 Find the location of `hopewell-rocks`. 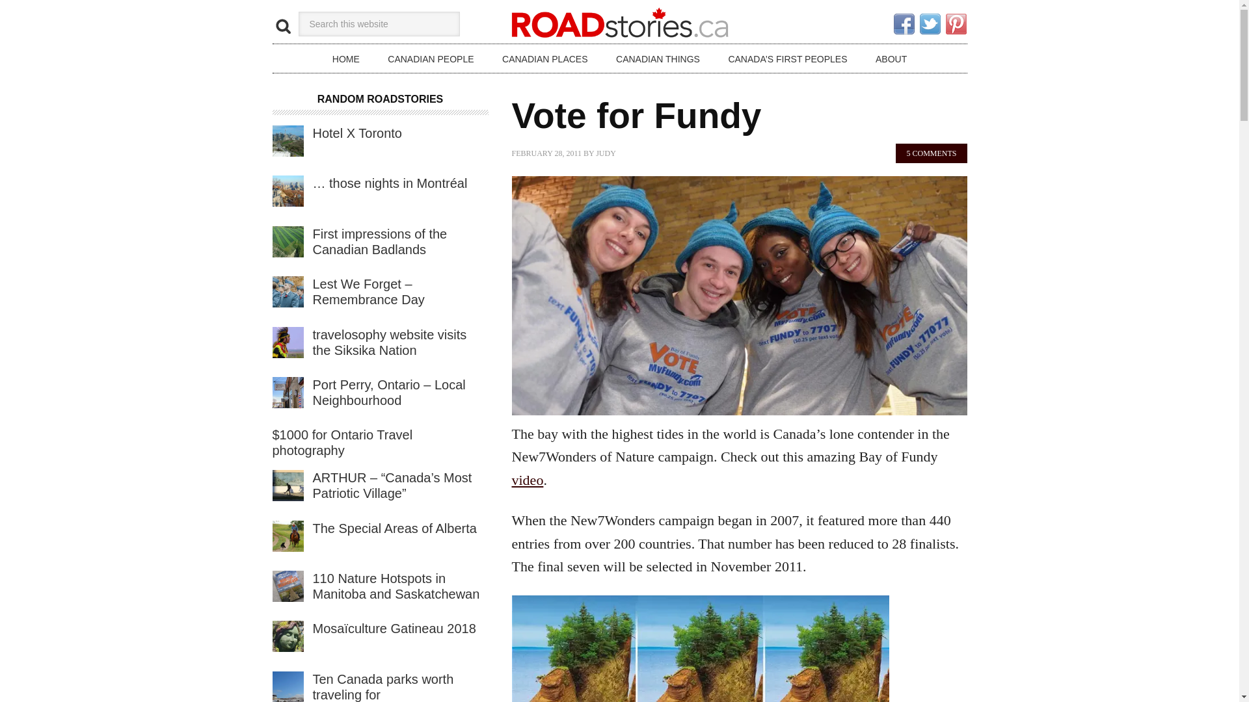

hopewell-rocks is located at coordinates (699, 649).